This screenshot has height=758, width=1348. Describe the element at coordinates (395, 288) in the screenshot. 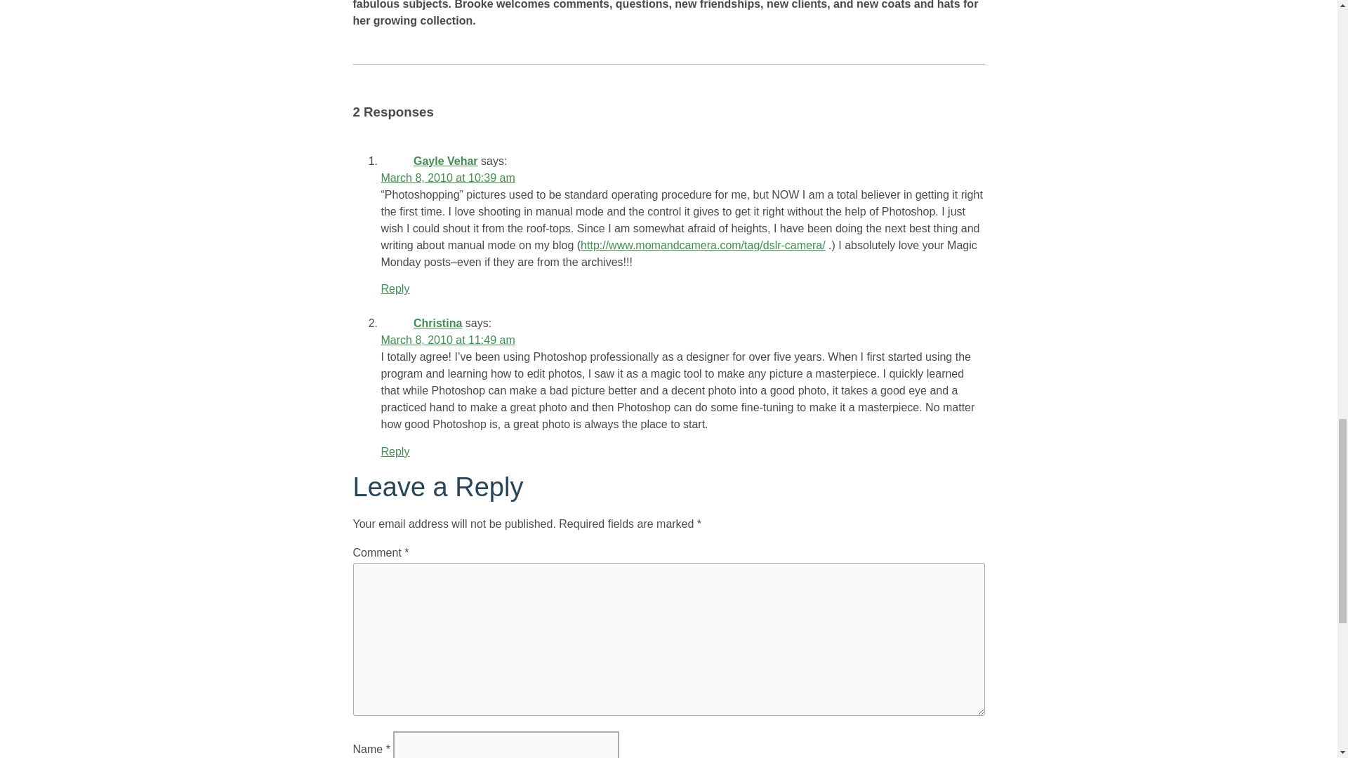

I see `Reply` at that location.